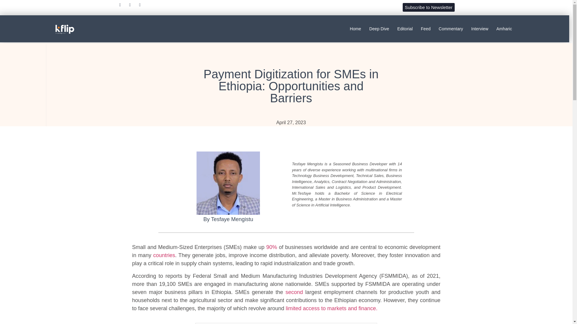 This screenshot has height=324, width=577. I want to click on Commentary, so click(451, 29).